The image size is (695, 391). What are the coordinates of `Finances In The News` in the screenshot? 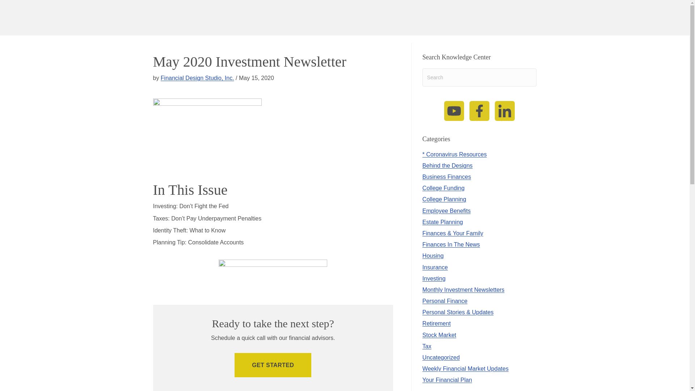 It's located at (451, 244).